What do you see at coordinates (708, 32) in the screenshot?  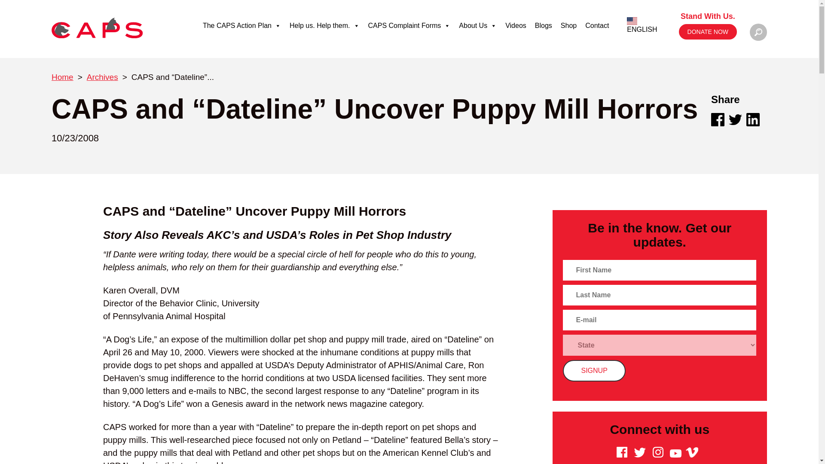 I see `DONATE NOW` at bounding box center [708, 32].